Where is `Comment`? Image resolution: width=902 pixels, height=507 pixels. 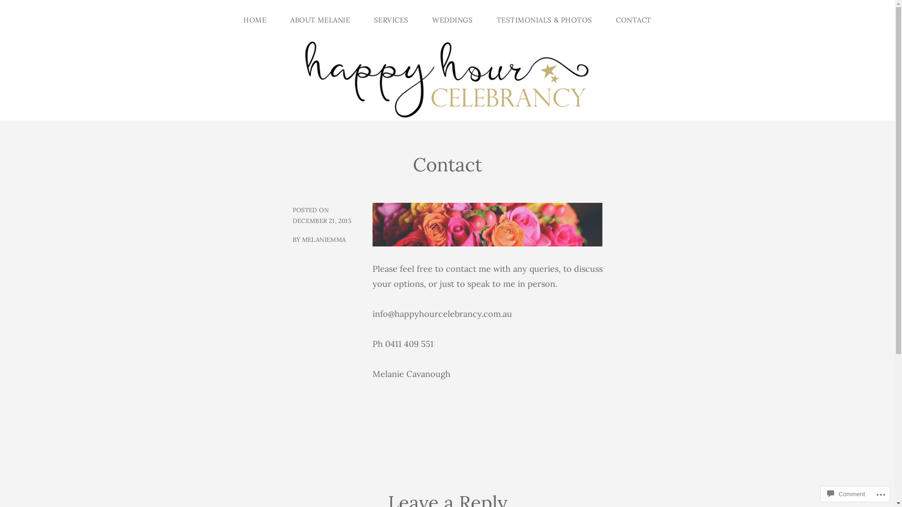
Comment is located at coordinates (846, 494).